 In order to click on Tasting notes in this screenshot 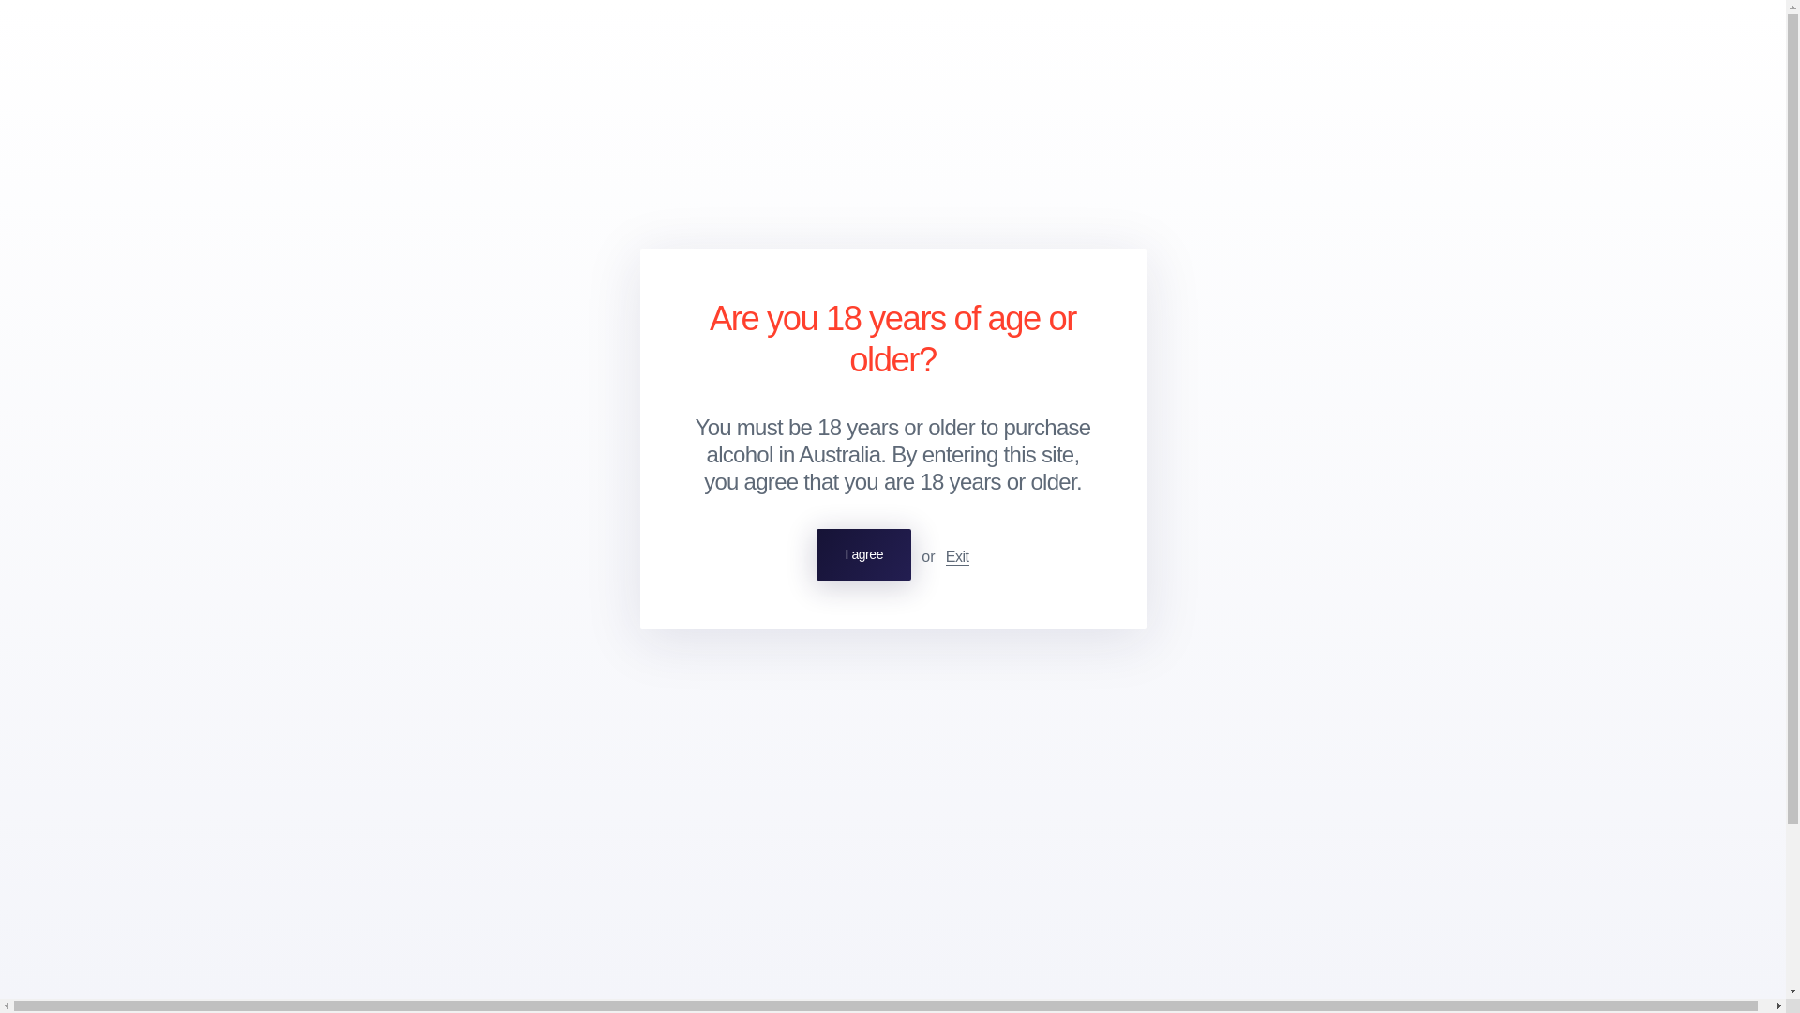, I will do `click(457, 430)`.